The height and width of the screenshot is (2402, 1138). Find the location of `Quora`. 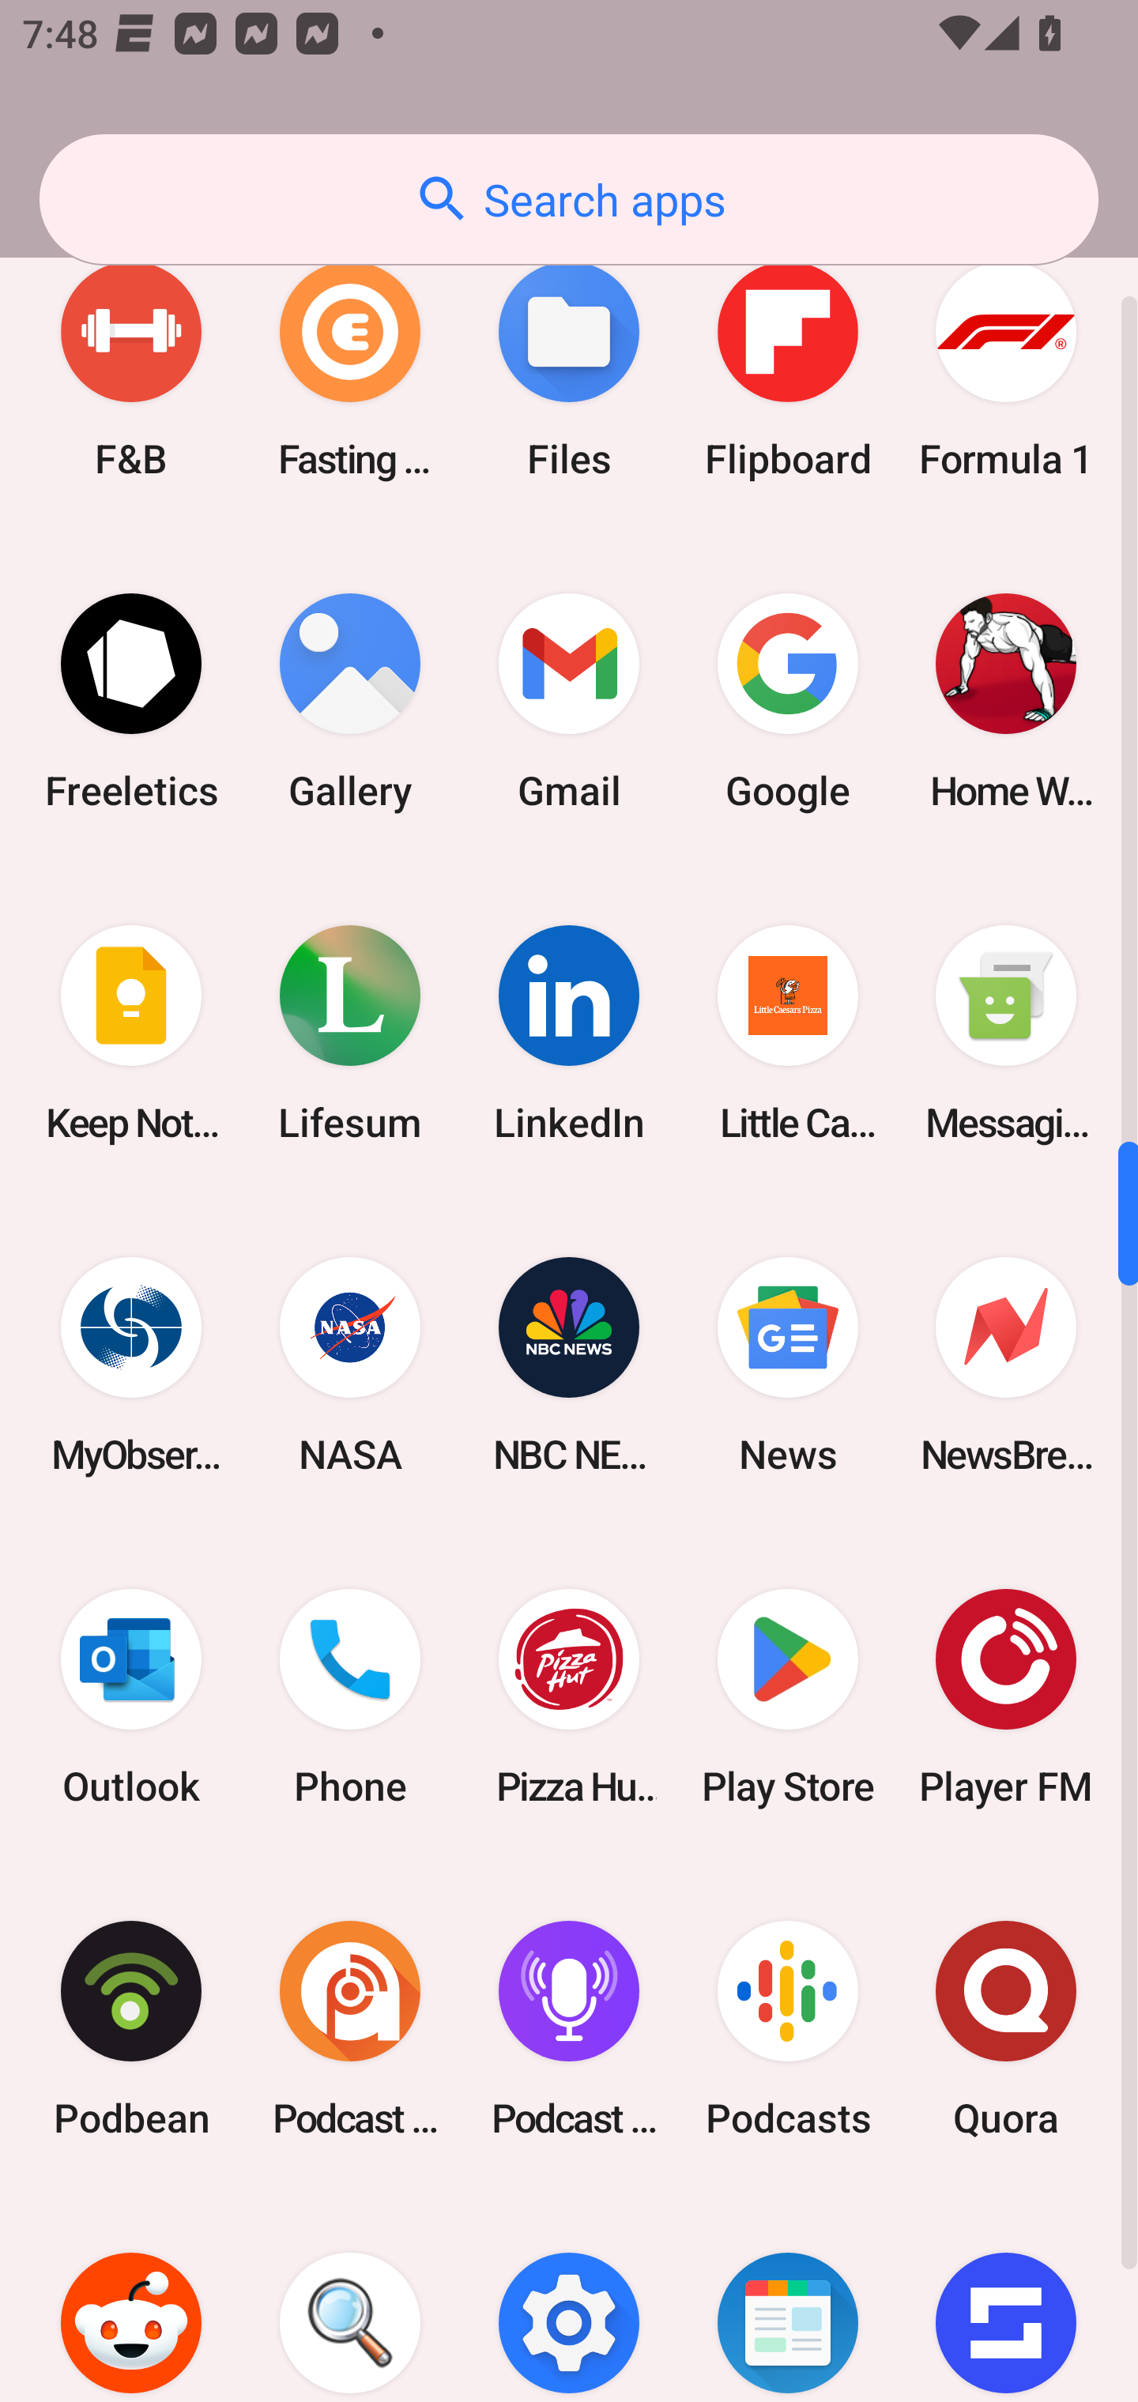

Quora is located at coordinates (1006, 2029).